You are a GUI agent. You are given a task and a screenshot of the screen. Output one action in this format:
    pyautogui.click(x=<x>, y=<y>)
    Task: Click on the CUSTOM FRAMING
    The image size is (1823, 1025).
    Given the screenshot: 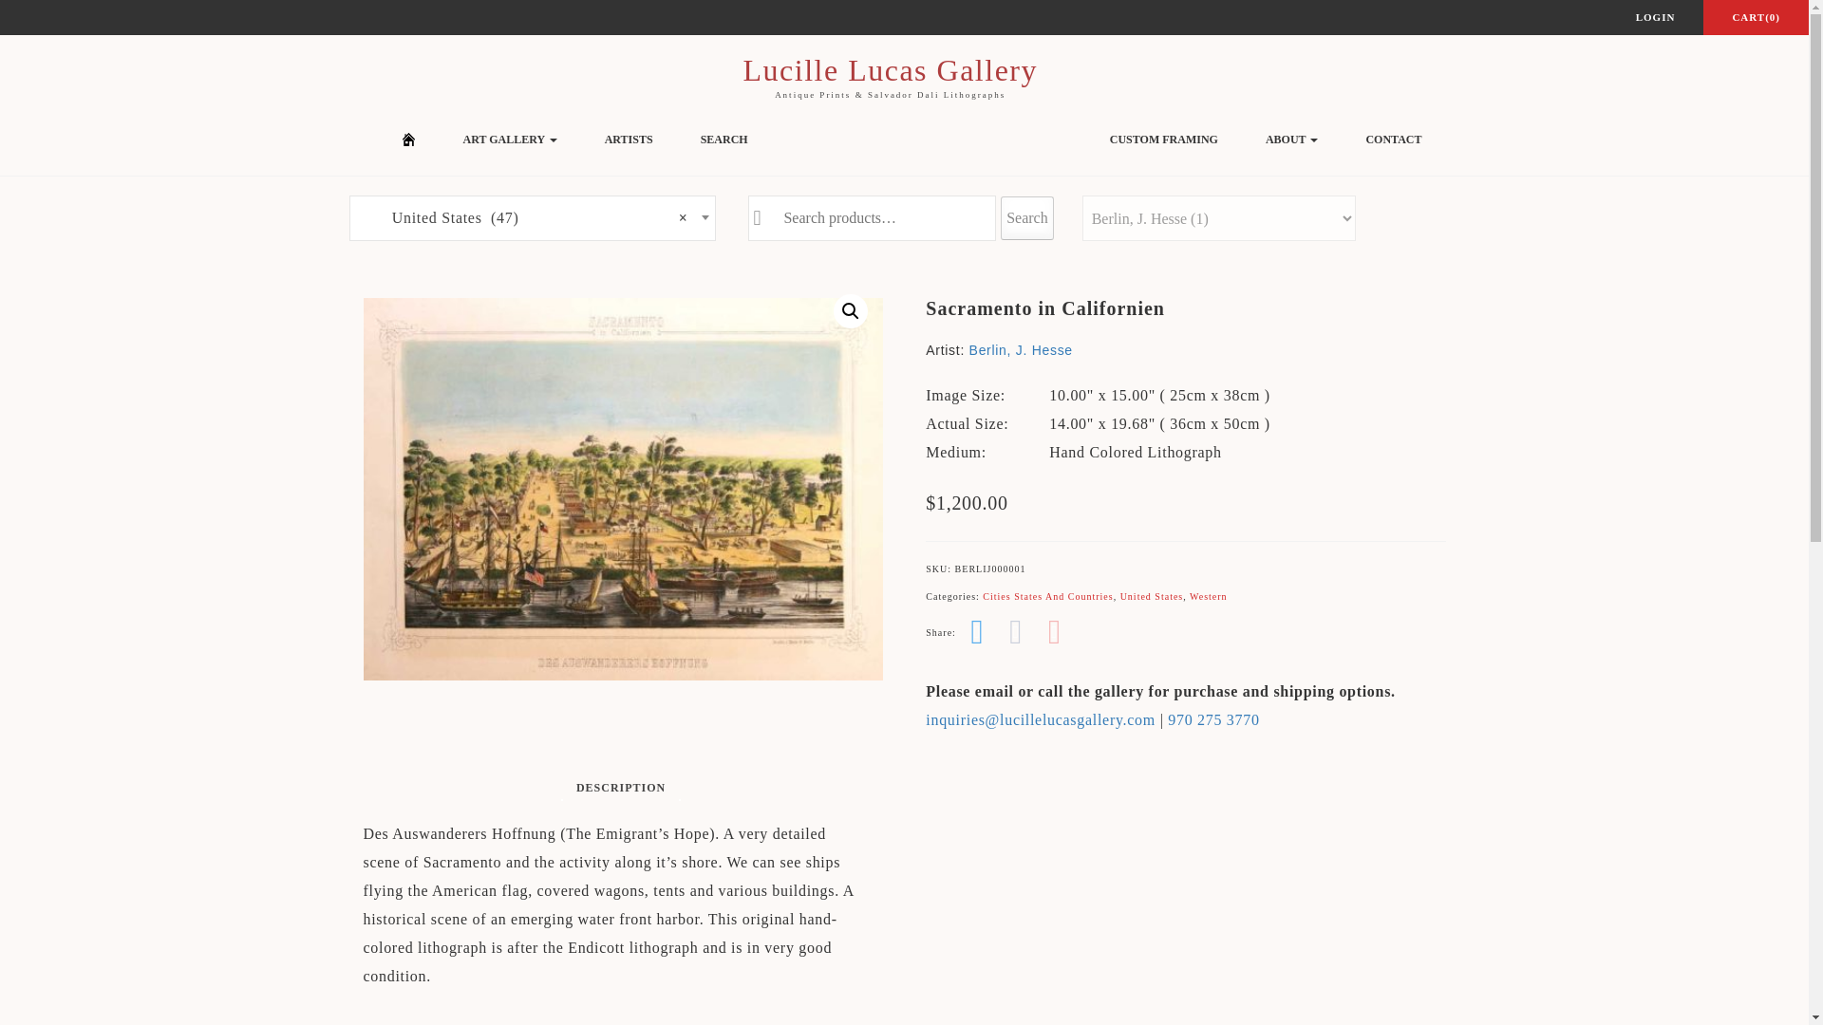 What is the action you would take?
    pyautogui.click(x=1164, y=139)
    